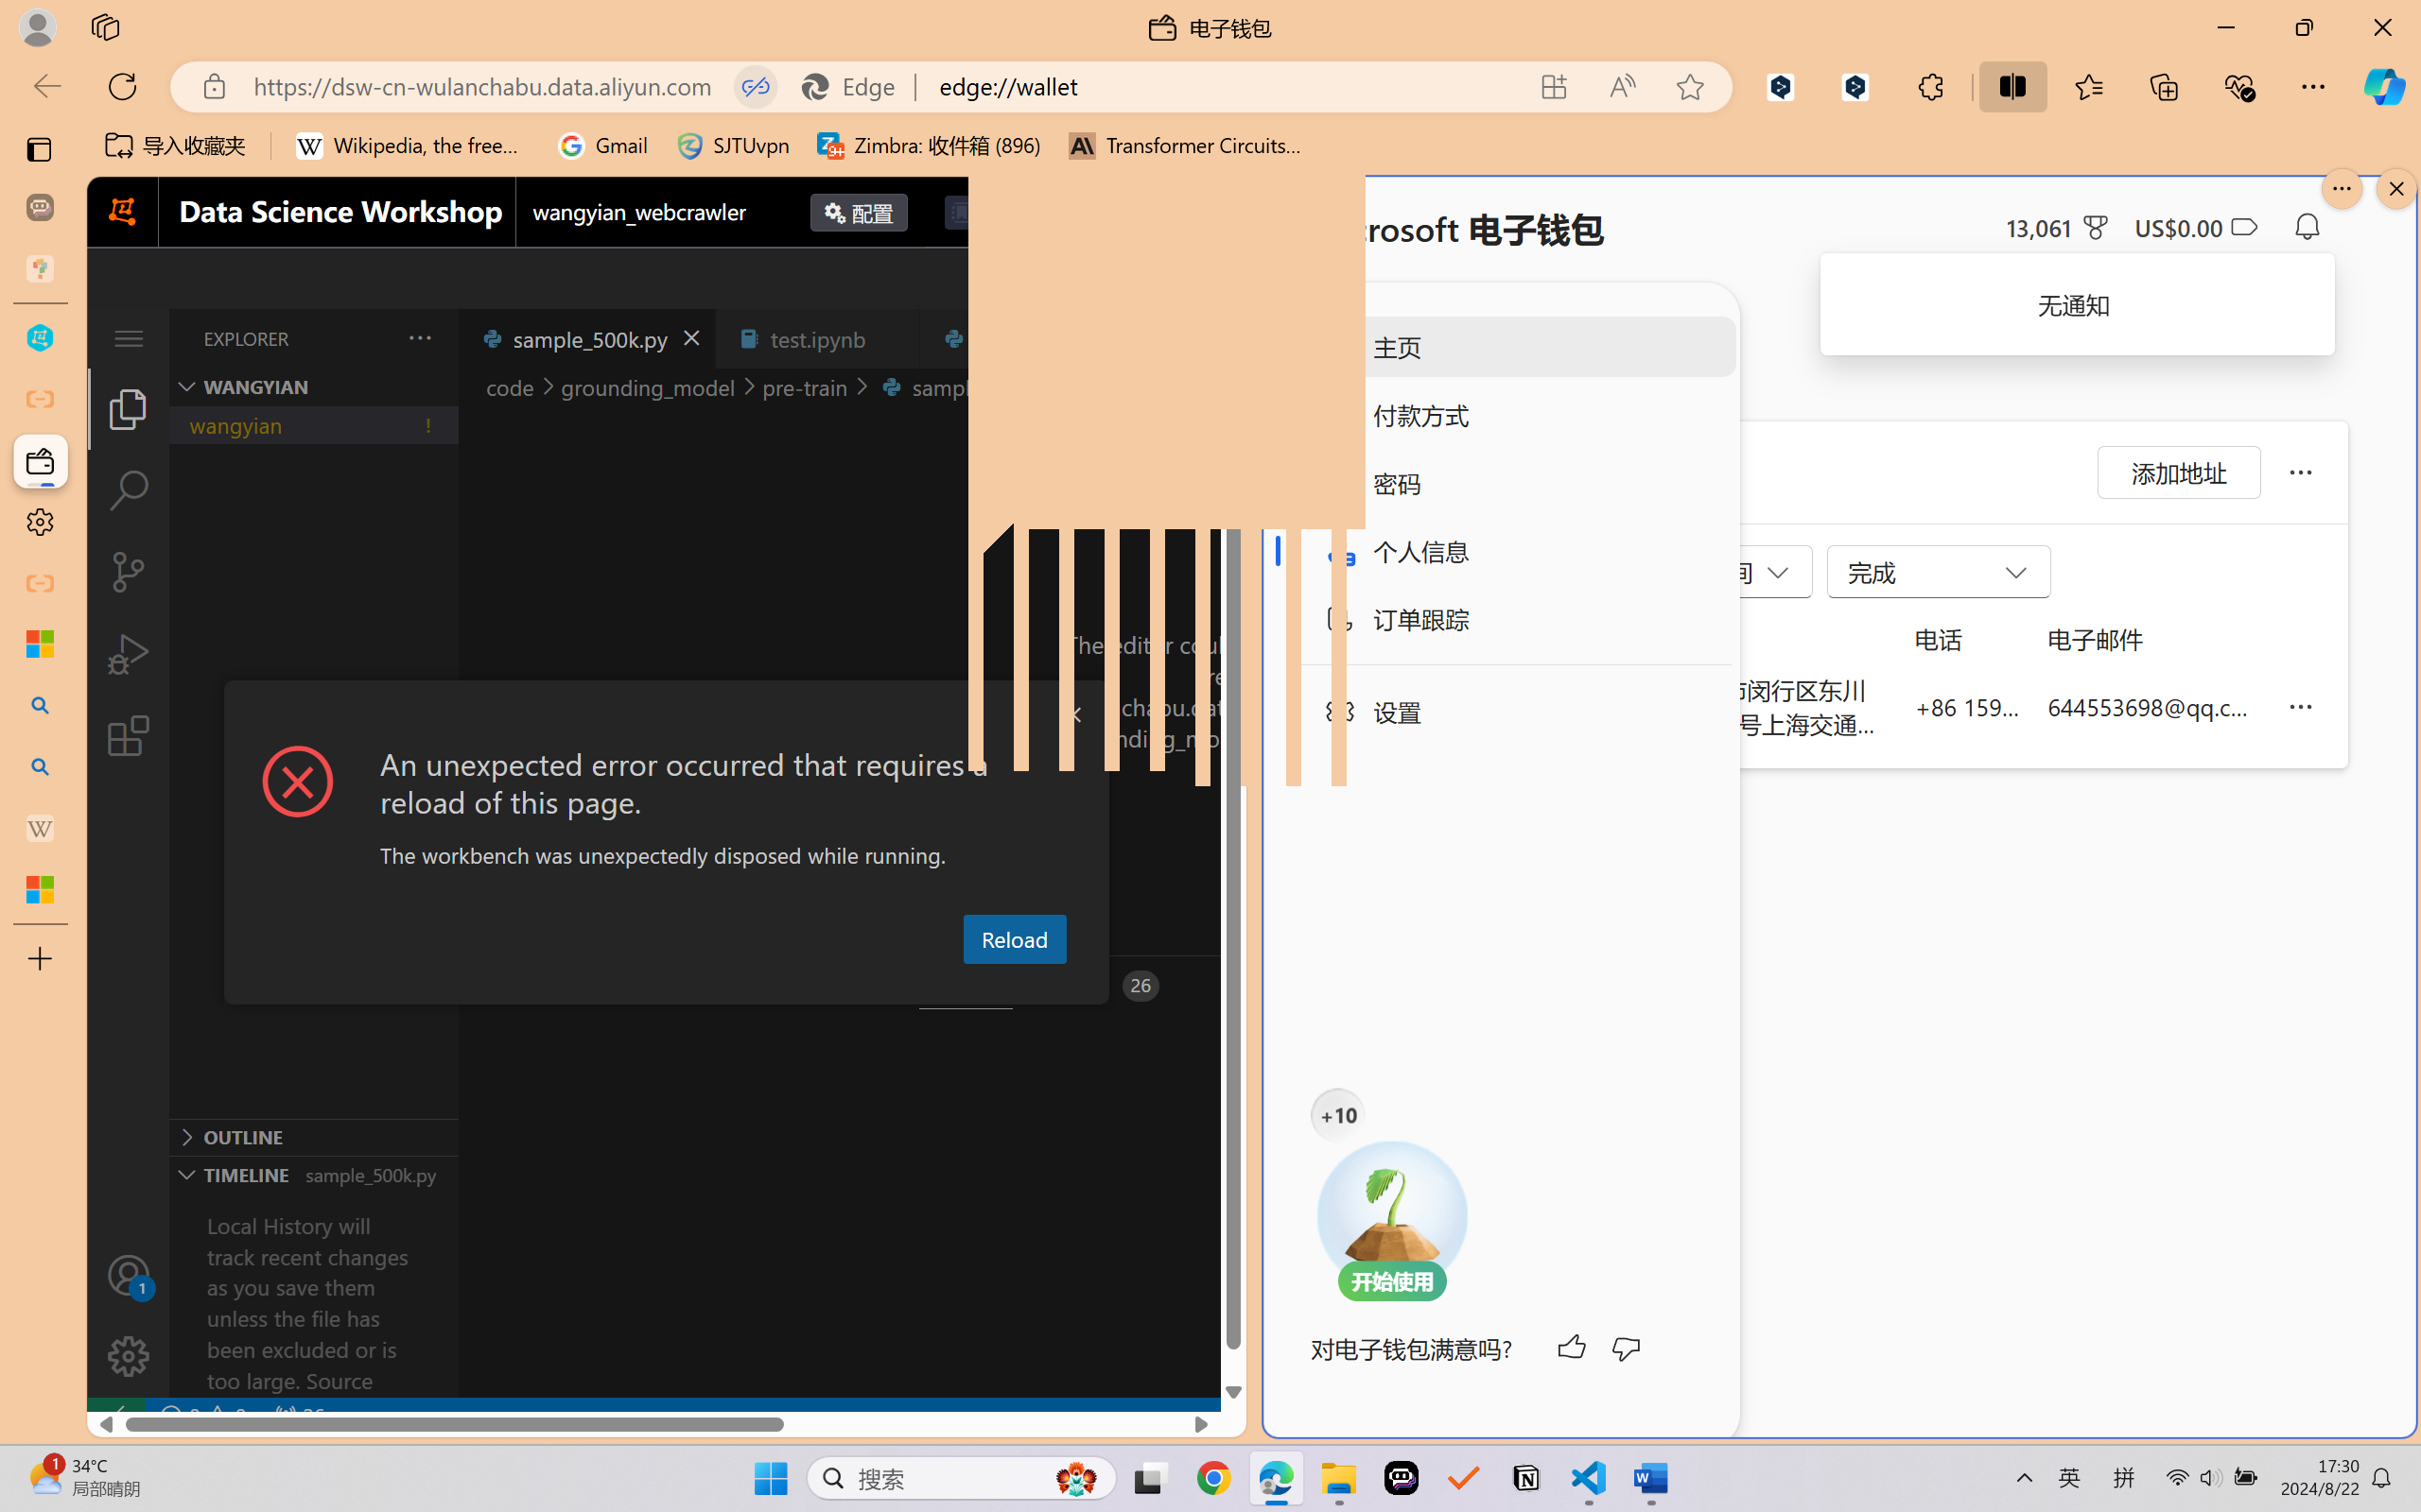 This screenshot has height=1512, width=2421. I want to click on test.ipynb, so click(817, 338).